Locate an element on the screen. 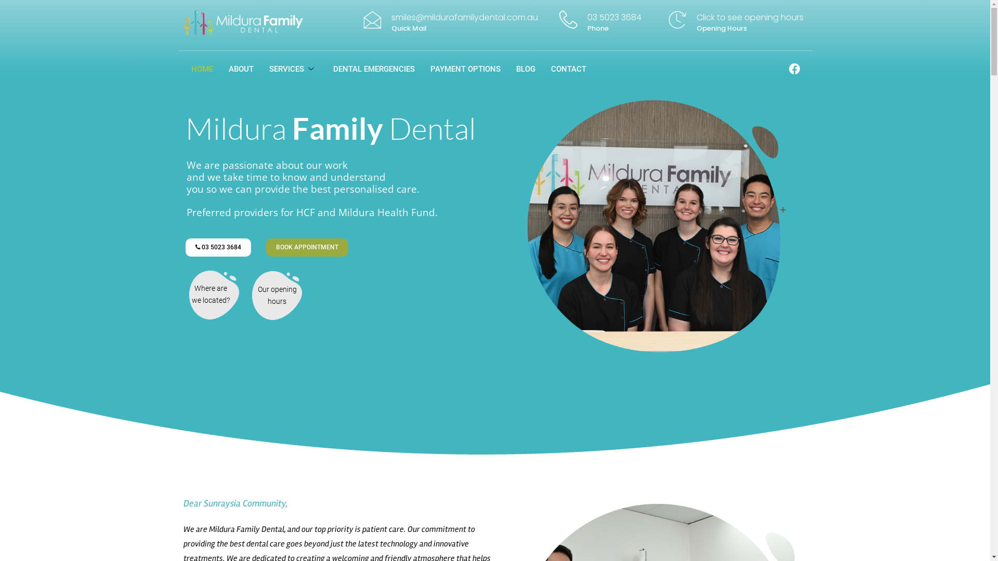  03 5023 3684 is located at coordinates (218, 247).